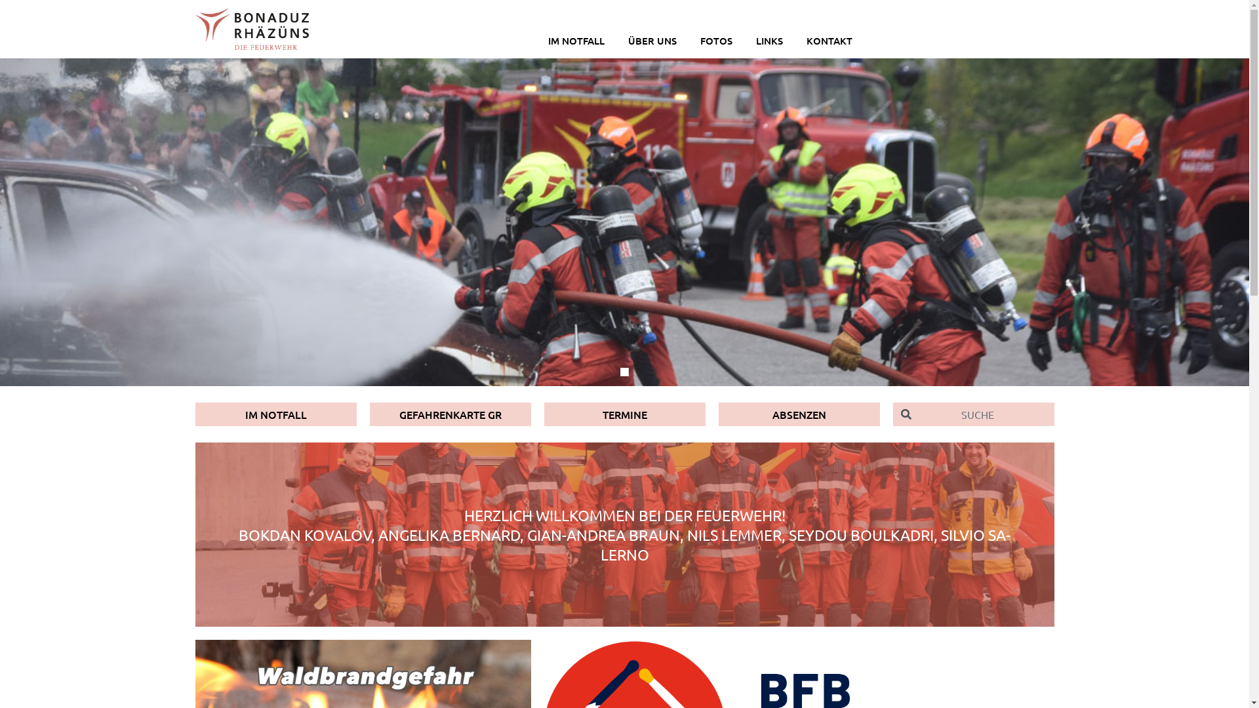 This screenshot has width=1259, height=708. What do you see at coordinates (625, 414) in the screenshot?
I see `TERMINE` at bounding box center [625, 414].